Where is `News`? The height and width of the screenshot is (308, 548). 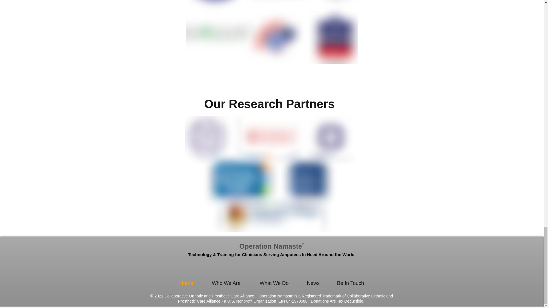 News is located at coordinates (313, 283).